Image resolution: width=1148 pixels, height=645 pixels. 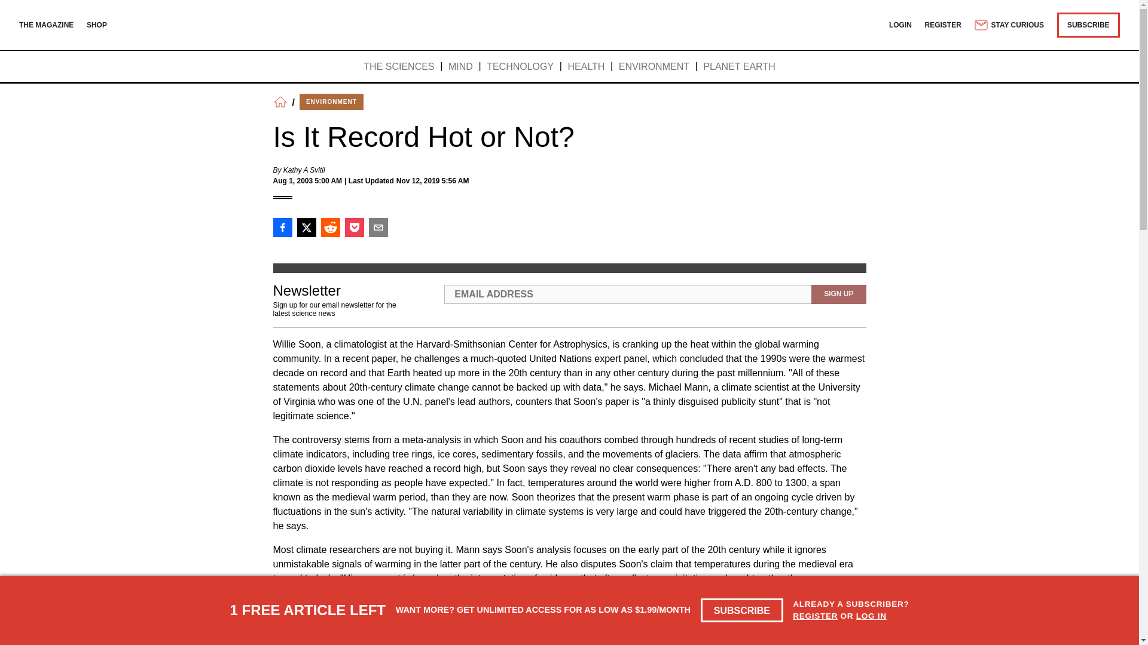 What do you see at coordinates (871, 615) in the screenshot?
I see `LOG IN` at bounding box center [871, 615].